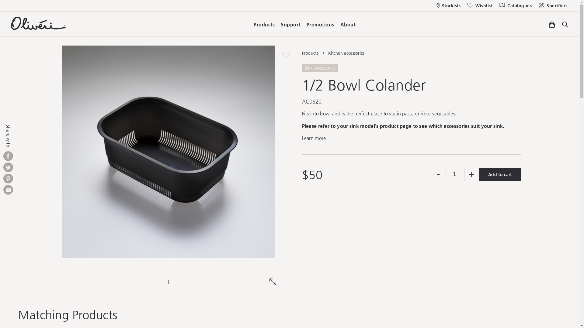 This screenshot has width=584, height=328. What do you see at coordinates (515, 6) in the screenshot?
I see `Catalogues` at bounding box center [515, 6].